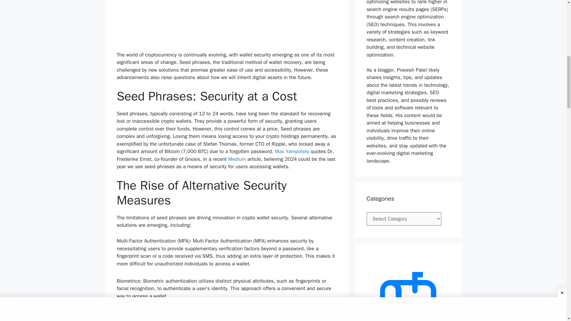  What do you see at coordinates (292, 151) in the screenshot?
I see `Max Yampolsky` at bounding box center [292, 151].